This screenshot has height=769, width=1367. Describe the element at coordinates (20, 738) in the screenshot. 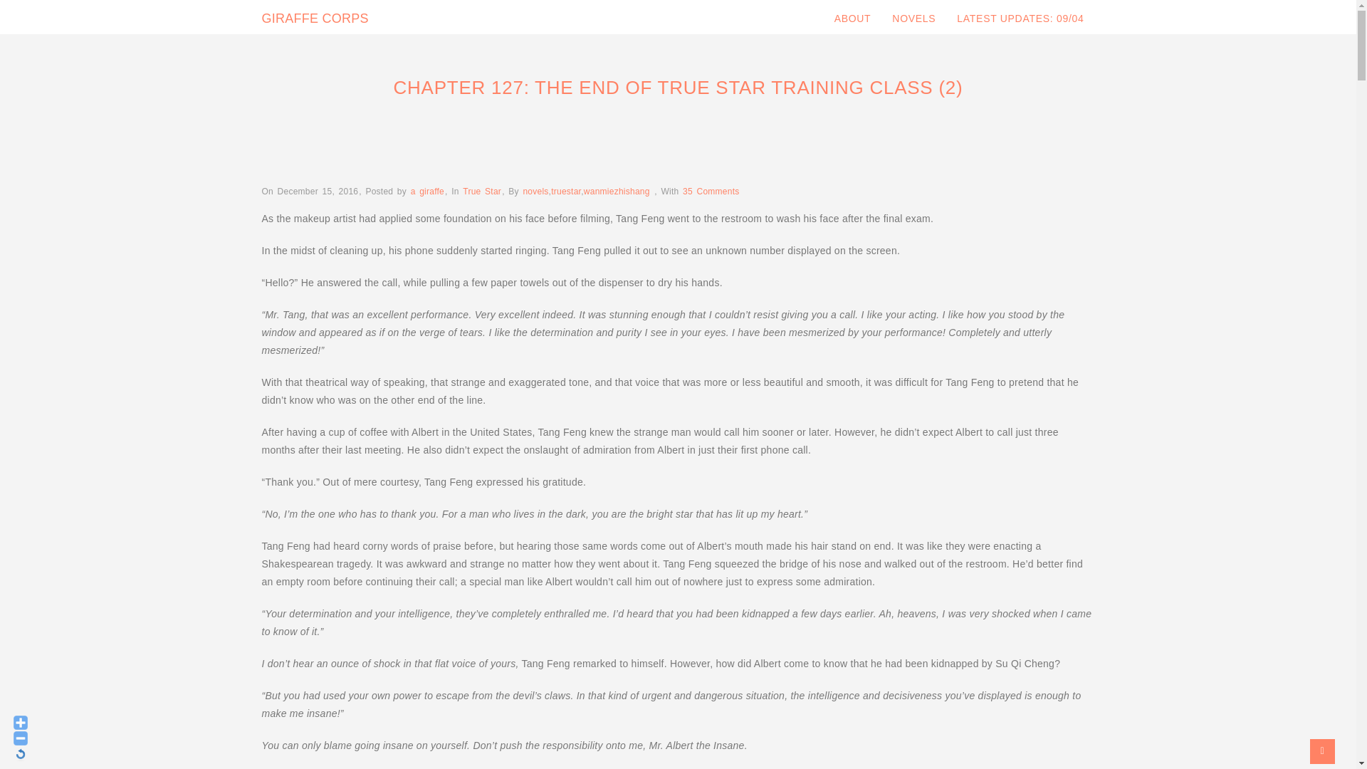

I see `Decrease font size` at that location.